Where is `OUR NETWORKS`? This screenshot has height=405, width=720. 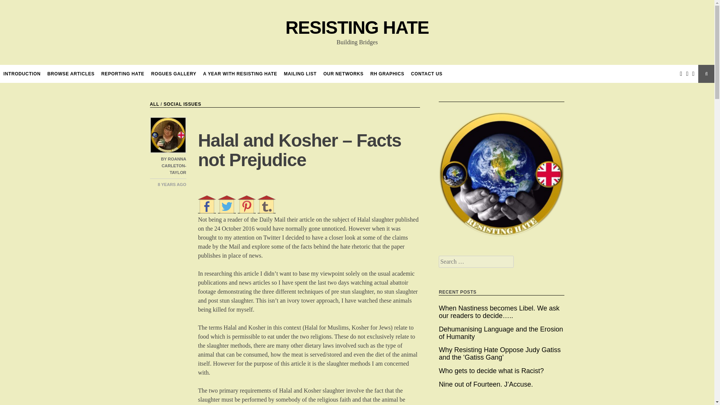 OUR NETWORKS is located at coordinates (343, 73).